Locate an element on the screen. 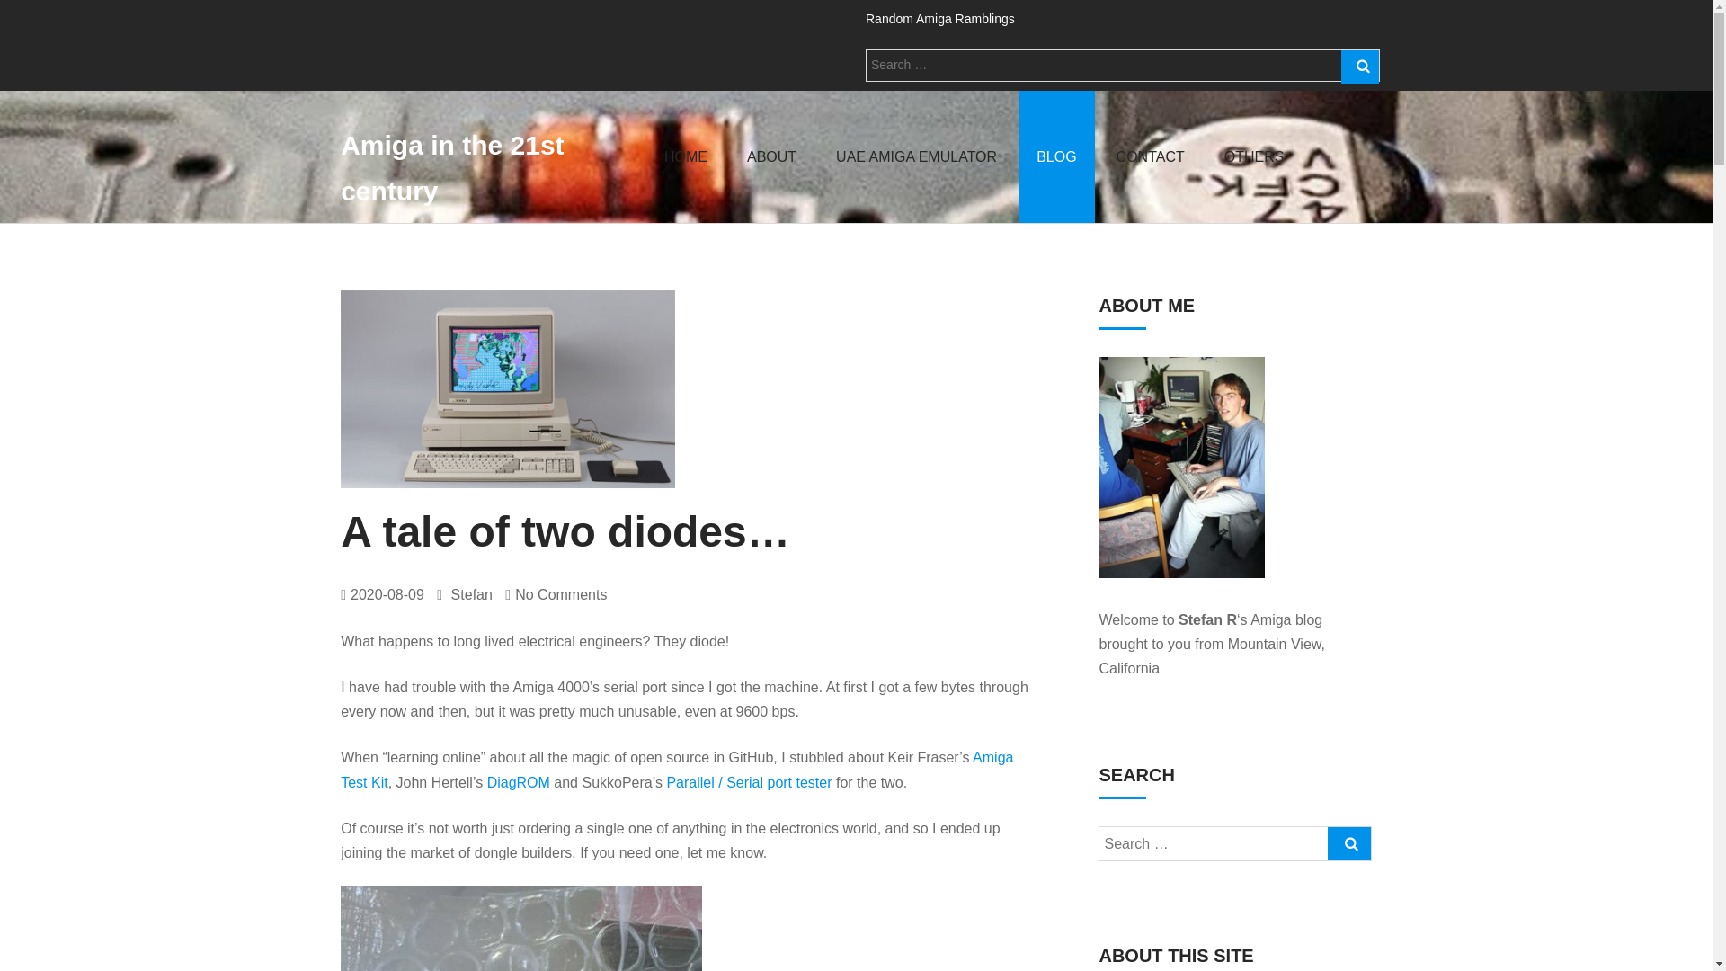  Stefan is located at coordinates (464, 594).